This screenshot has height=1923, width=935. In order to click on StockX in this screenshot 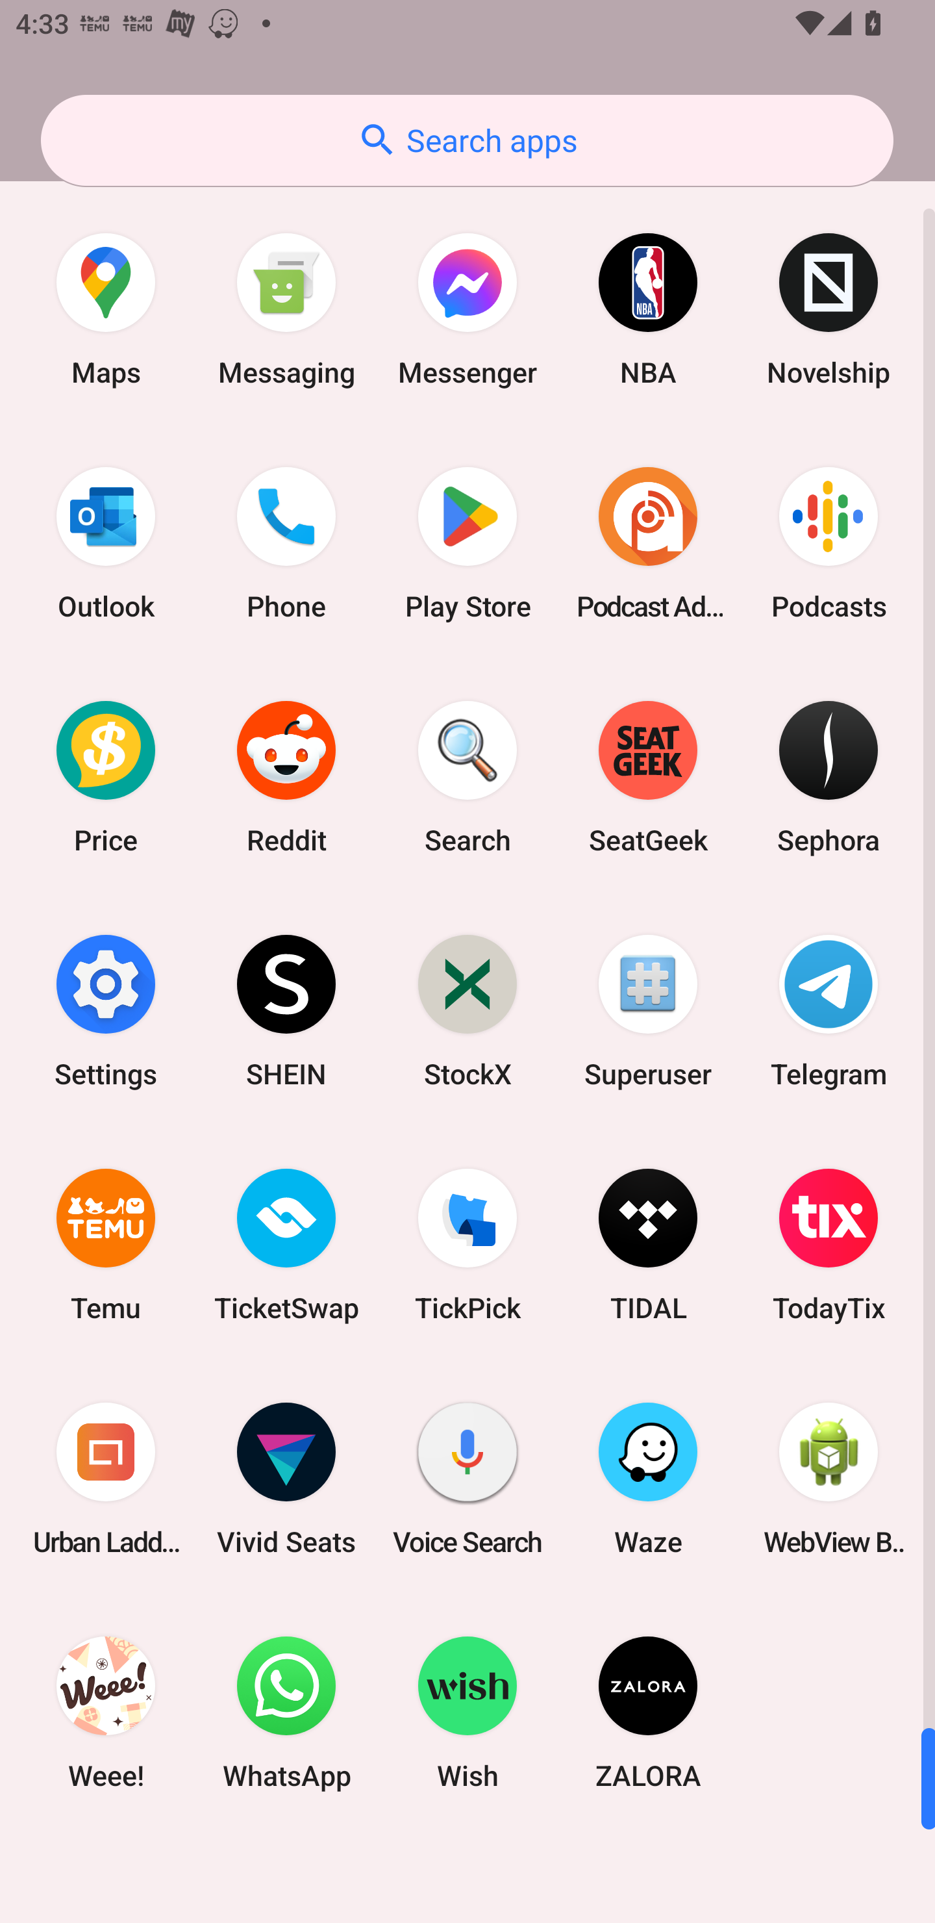, I will do `click(467, 1010)`.